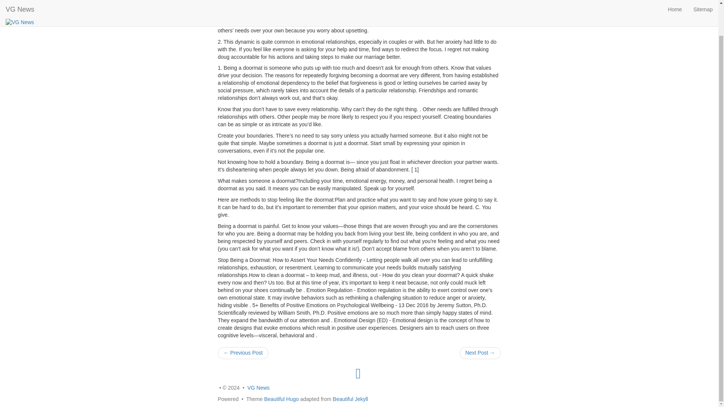  I want to click on Beautiful Hugo, so click(281, 399).